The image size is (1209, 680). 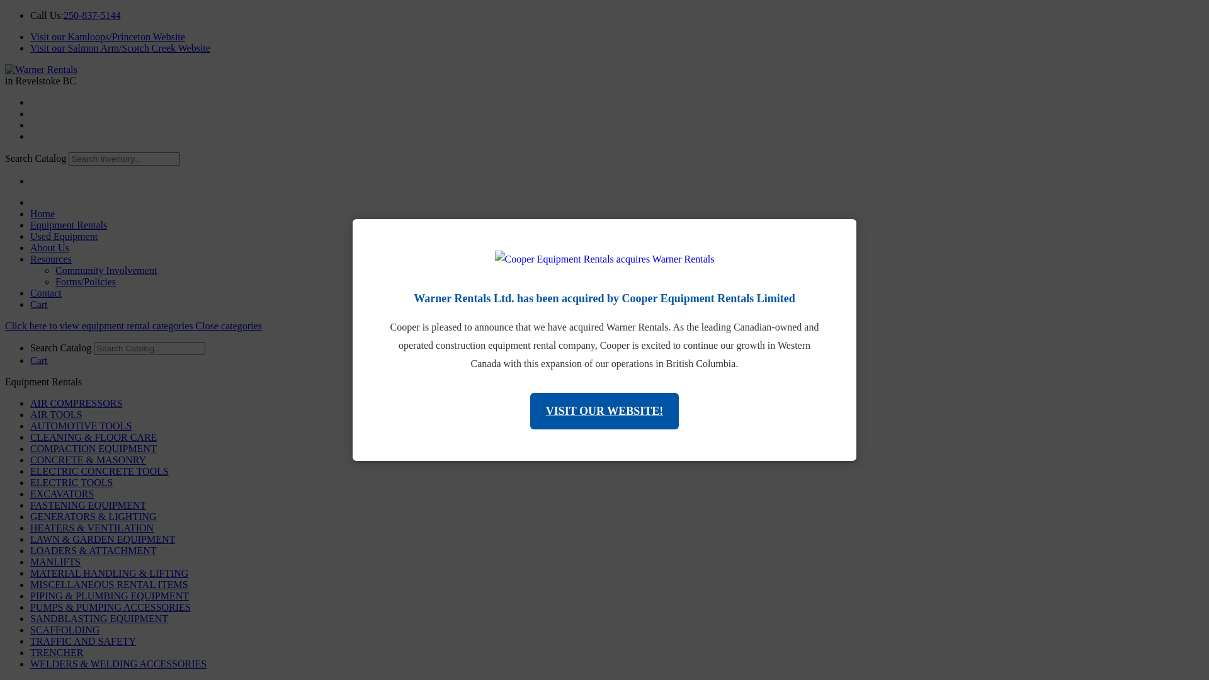 I want to click on LOADERS & ATTACHMENT, so click(x=93, y=550).